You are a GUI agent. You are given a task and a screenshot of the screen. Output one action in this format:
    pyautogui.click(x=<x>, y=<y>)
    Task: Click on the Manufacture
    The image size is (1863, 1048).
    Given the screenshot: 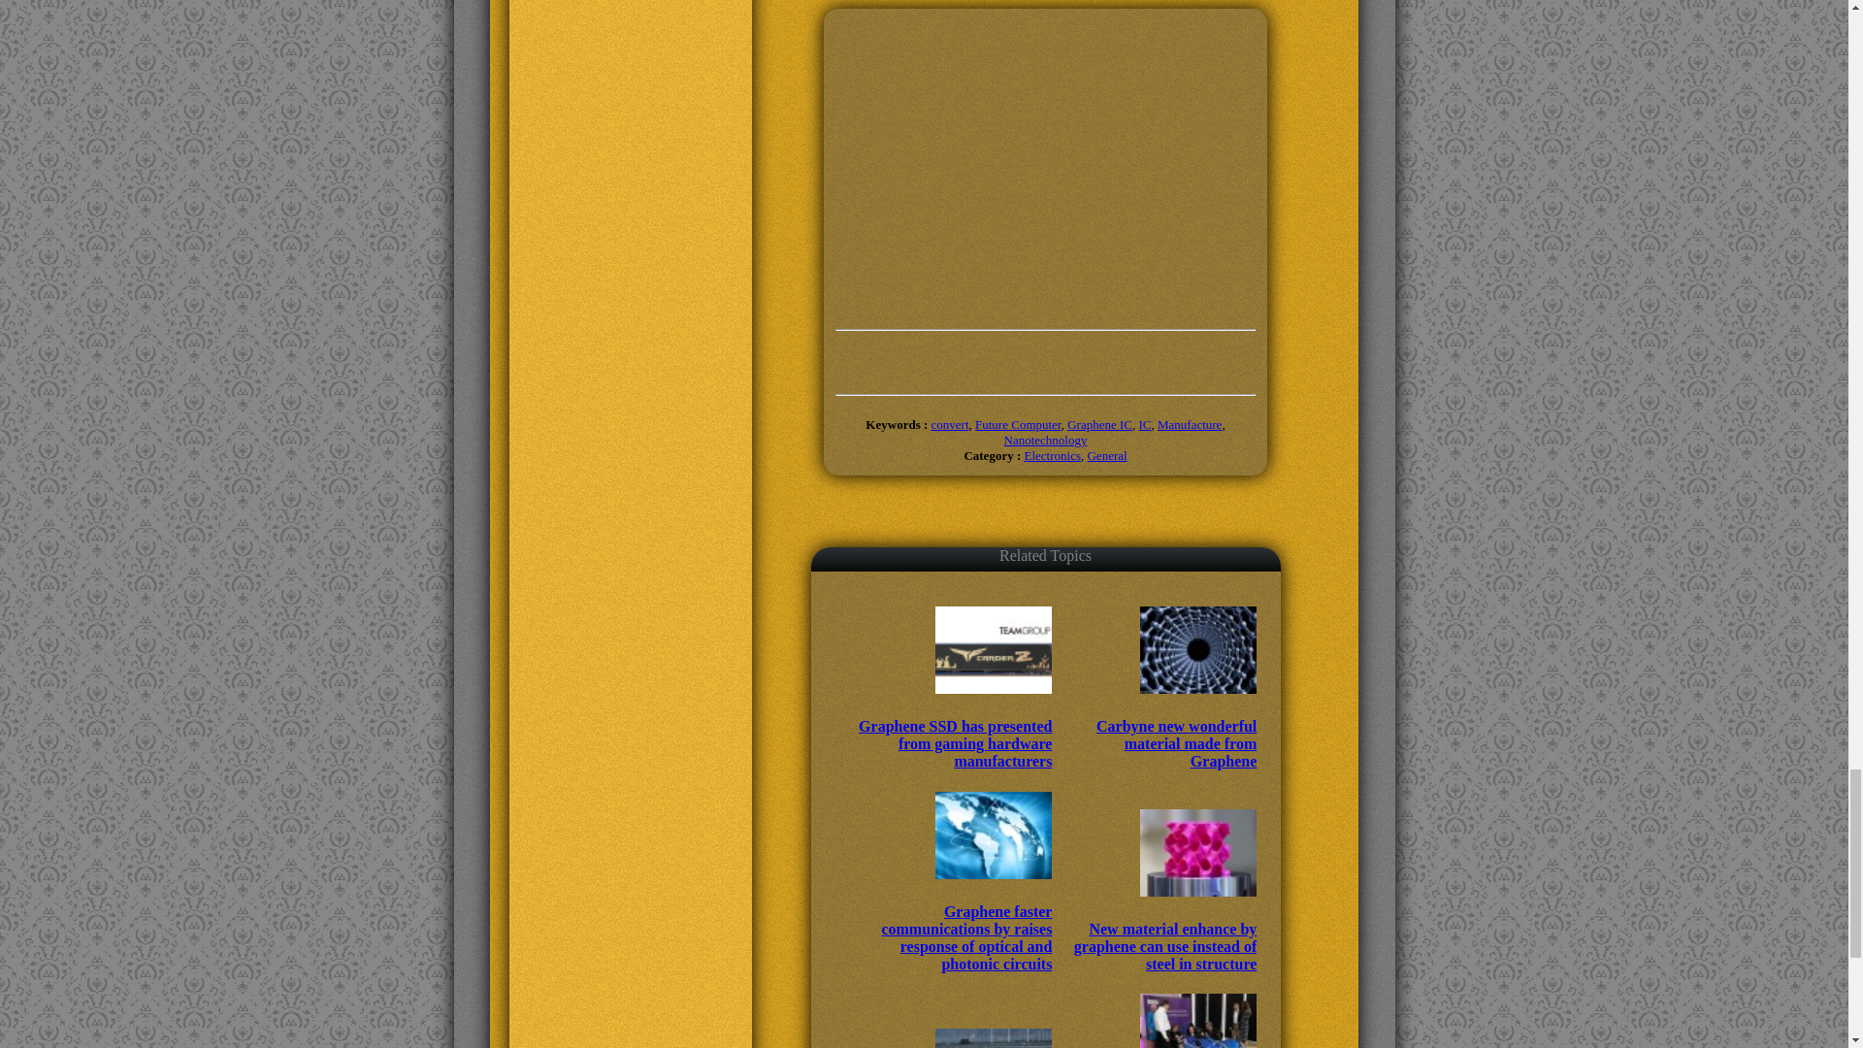 What is the action you would take?
    pyautogui.click(x=1190, y=423)
    